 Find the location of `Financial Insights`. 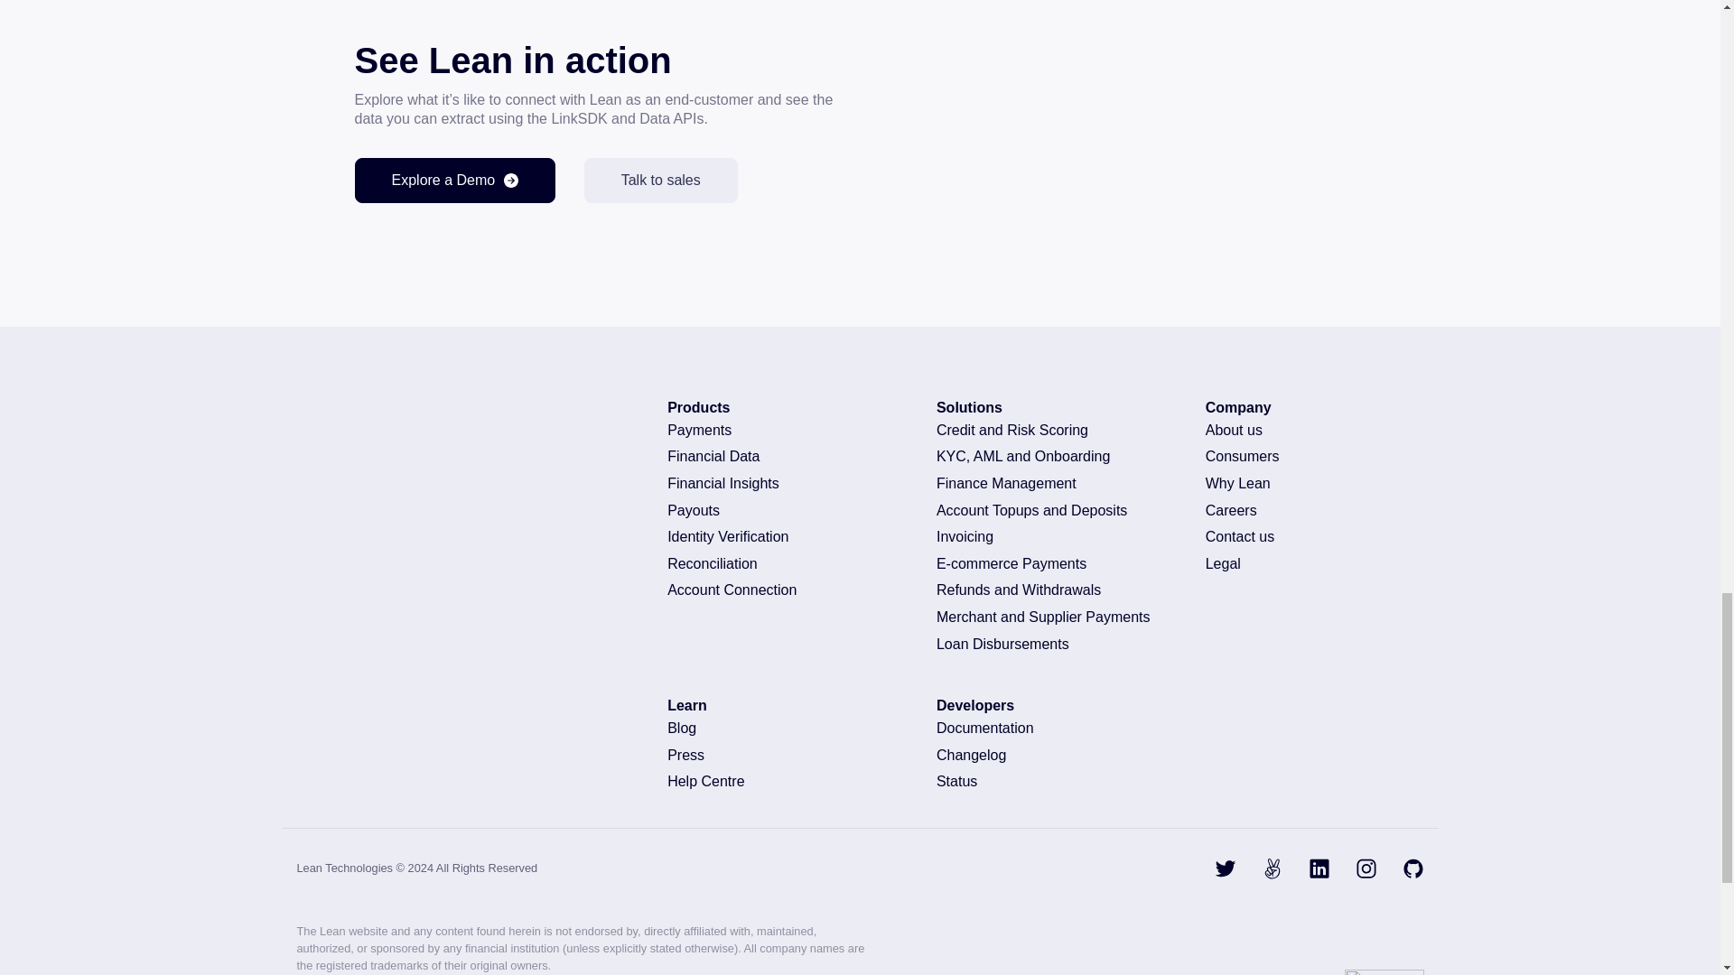

Financial Insights is located at coordinates (784, 483).